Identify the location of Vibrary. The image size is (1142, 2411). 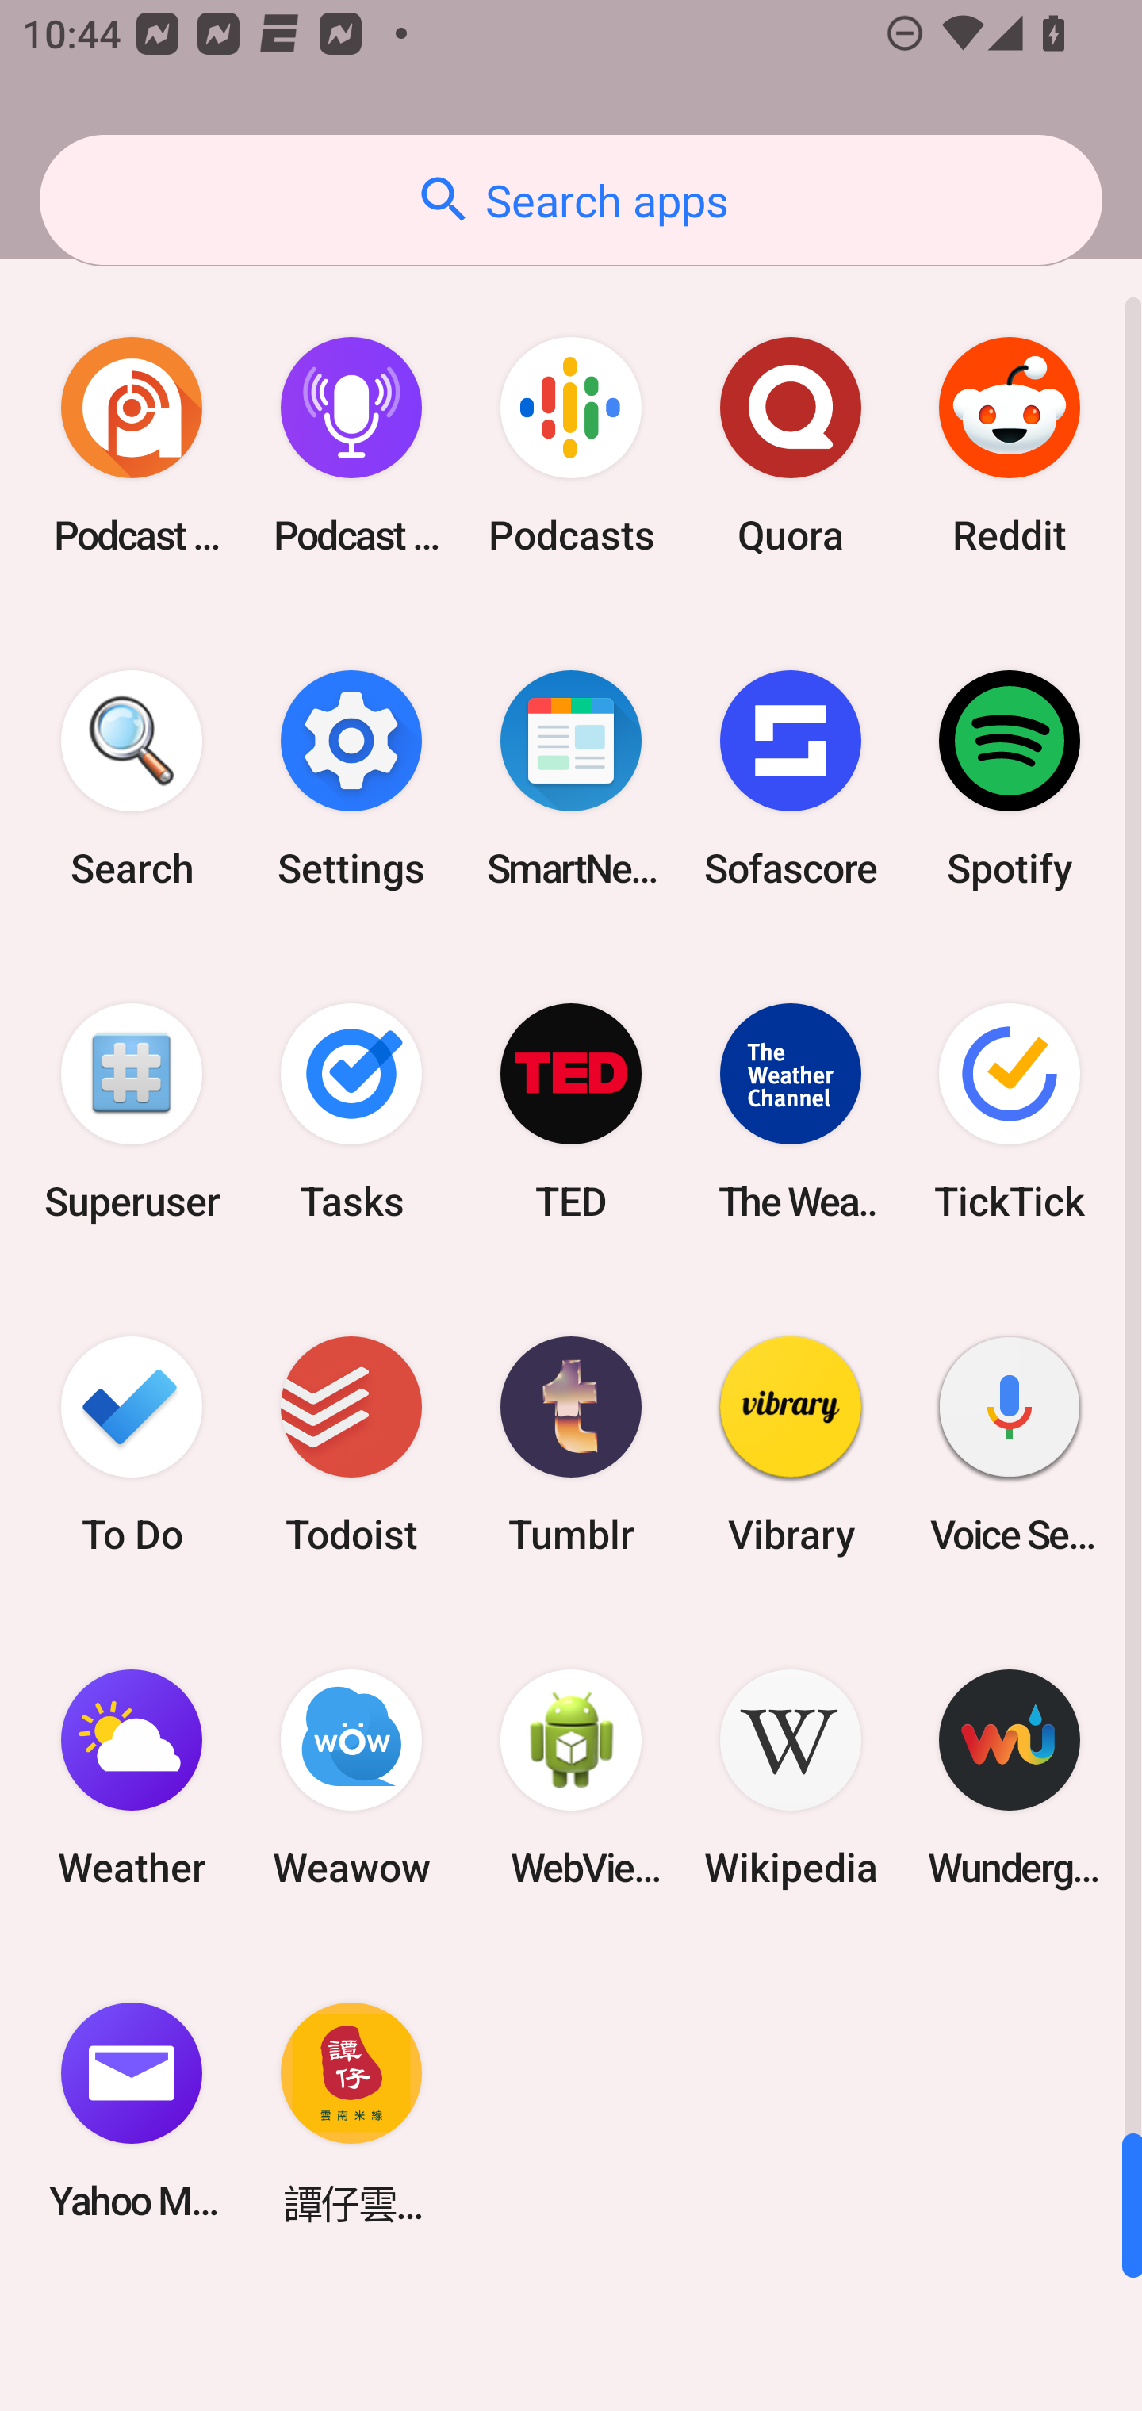
(790, 1443).